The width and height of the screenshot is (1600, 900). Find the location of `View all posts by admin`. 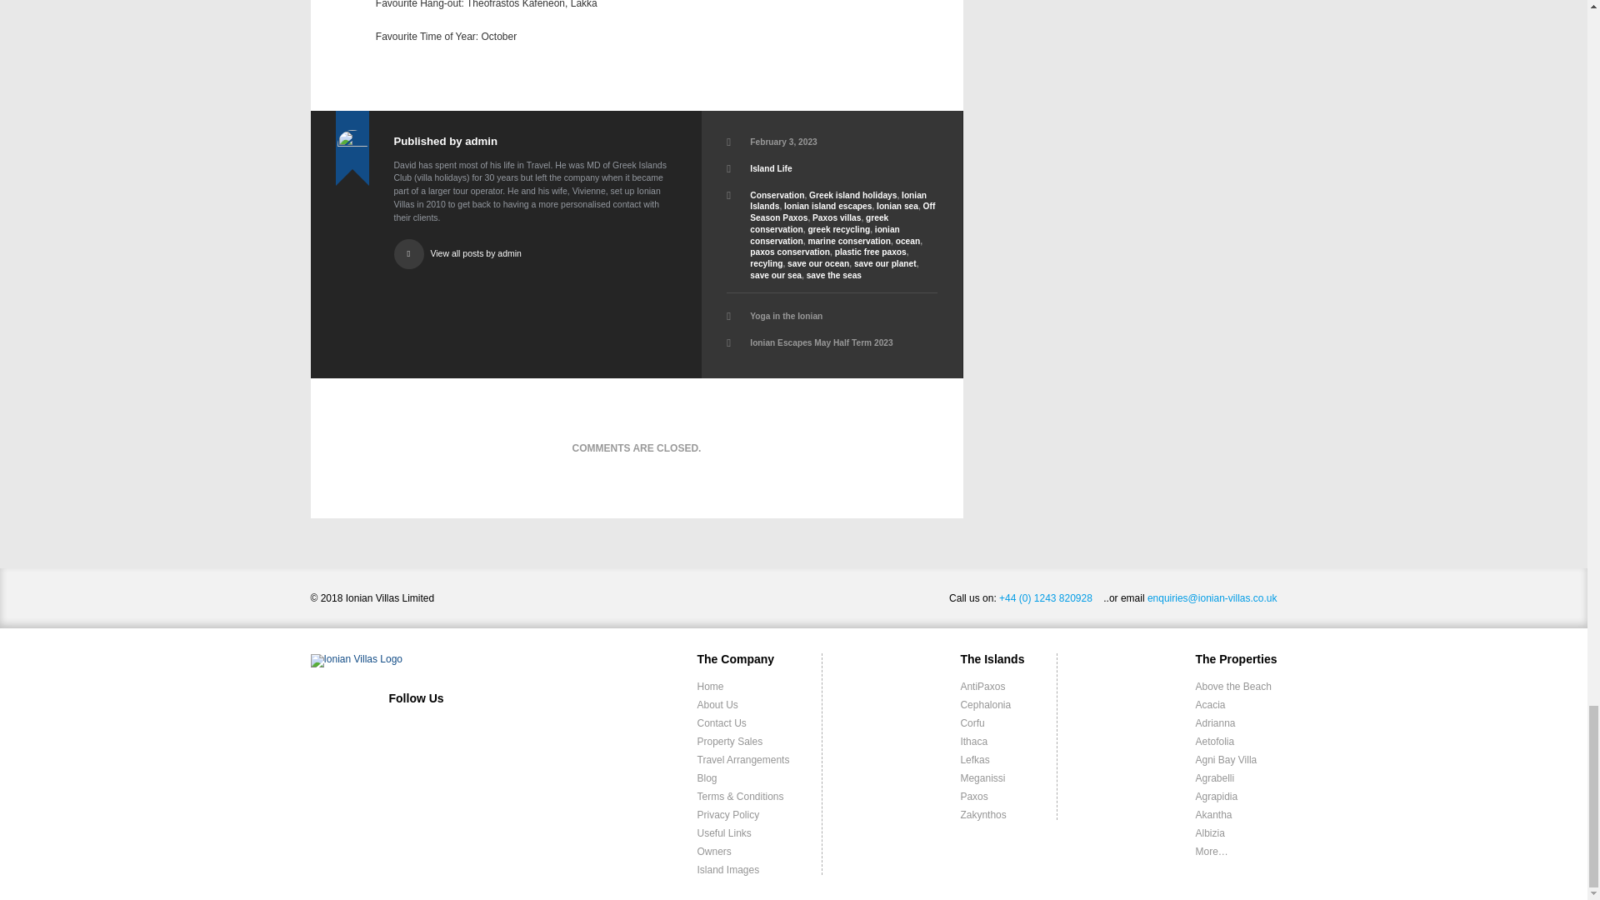

View all posts by admin is located at coordinates (535, 246).